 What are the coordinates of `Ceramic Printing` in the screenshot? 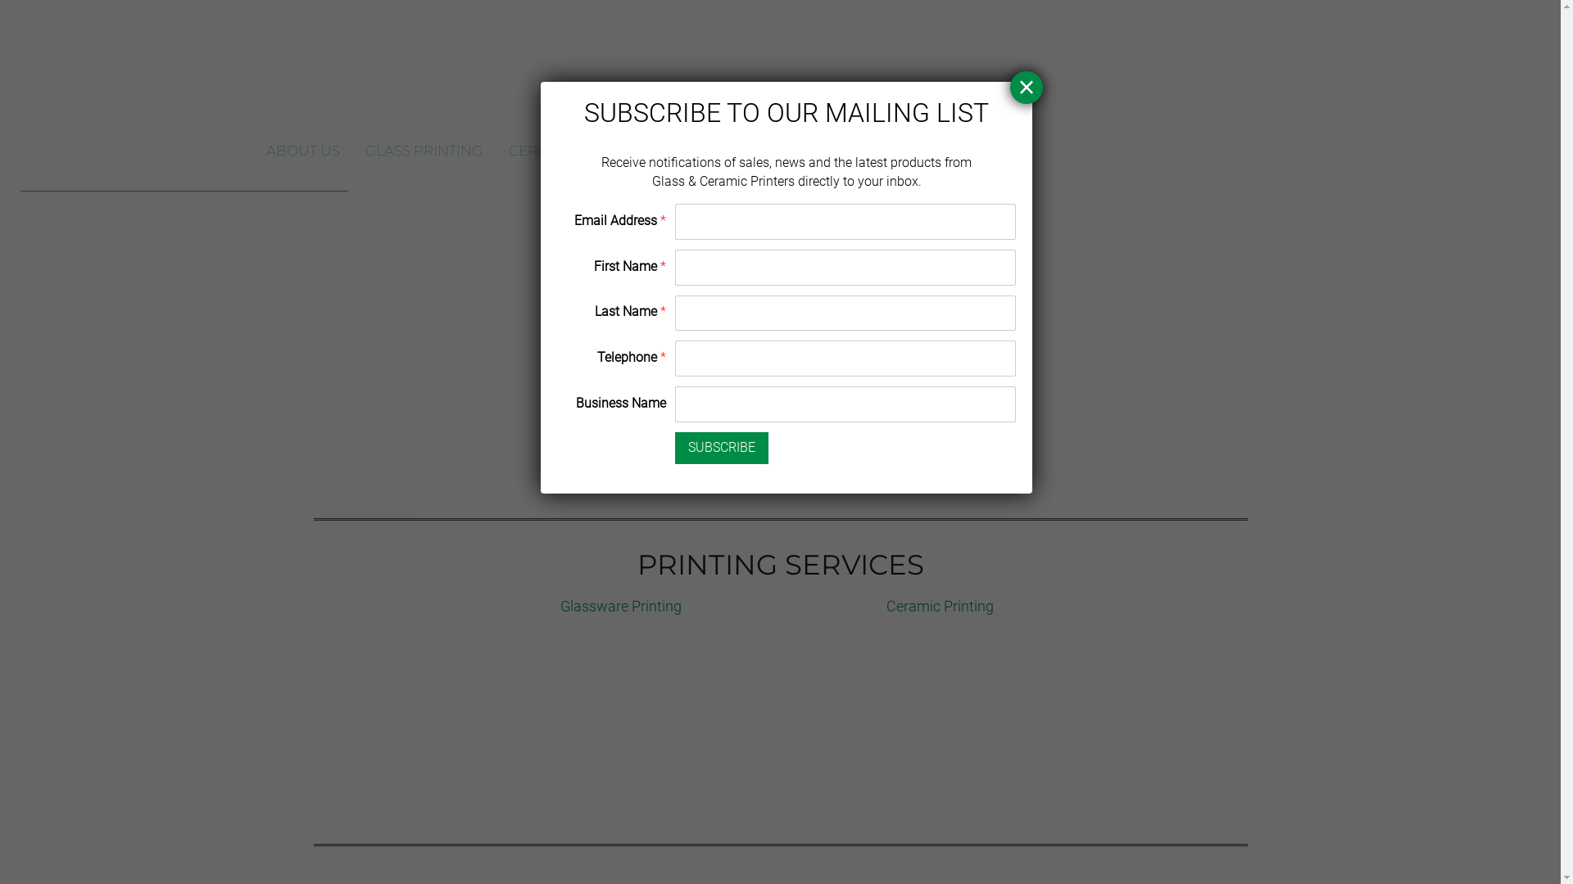 It's located at (941, 606).